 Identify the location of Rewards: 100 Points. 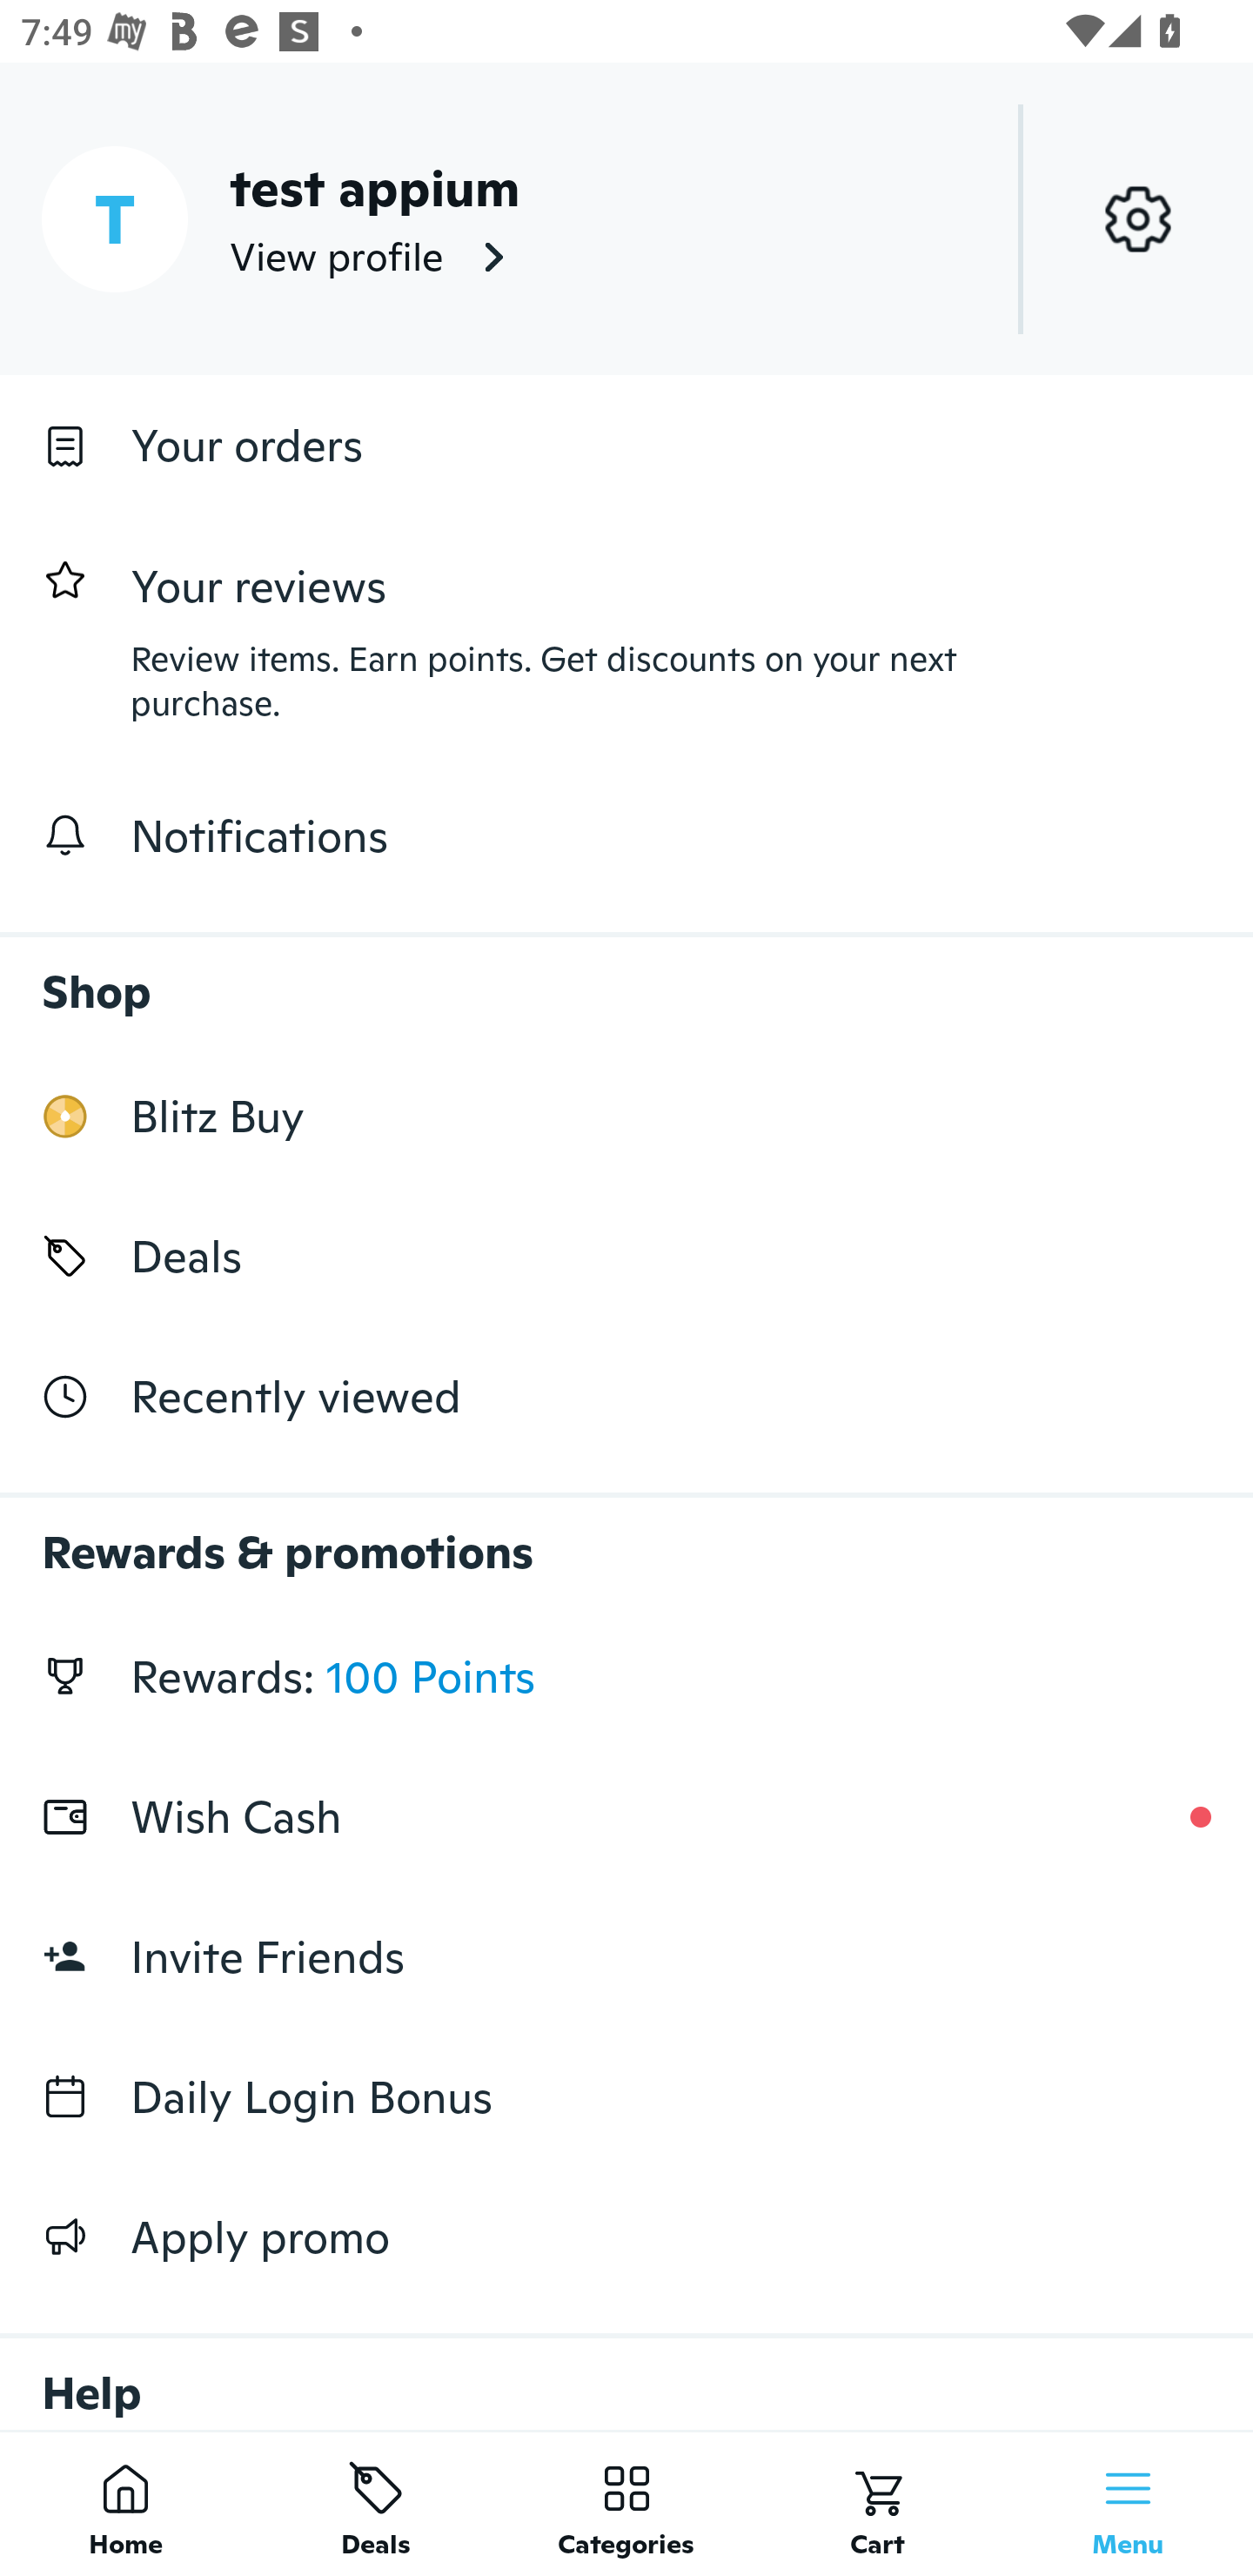
(626, 1676).